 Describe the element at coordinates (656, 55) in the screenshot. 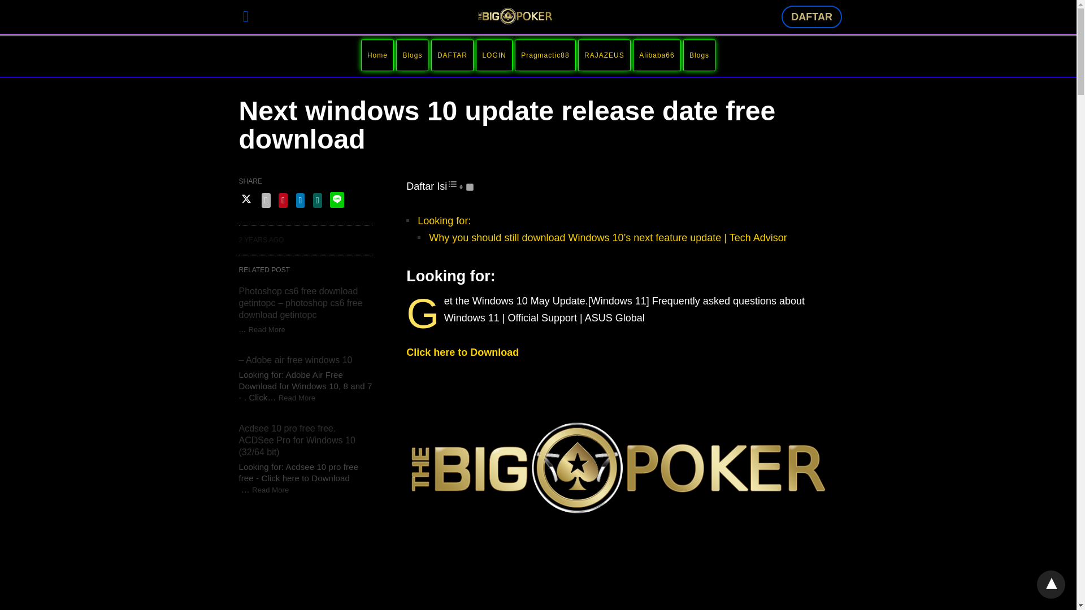

I see `Alibaba66` at that location.